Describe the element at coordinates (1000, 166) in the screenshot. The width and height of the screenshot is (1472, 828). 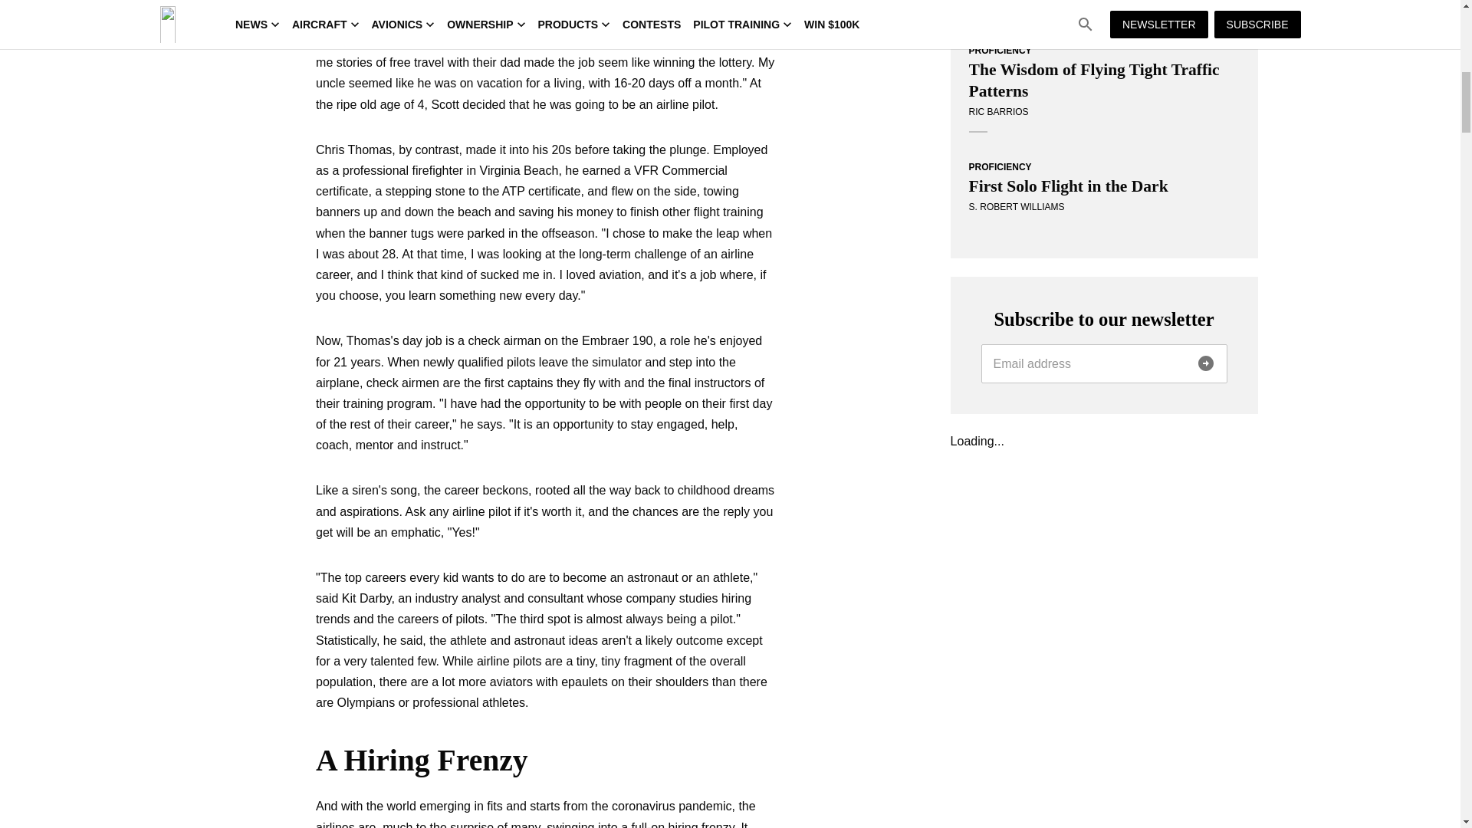
I see `PROFICIENCY` at that location.